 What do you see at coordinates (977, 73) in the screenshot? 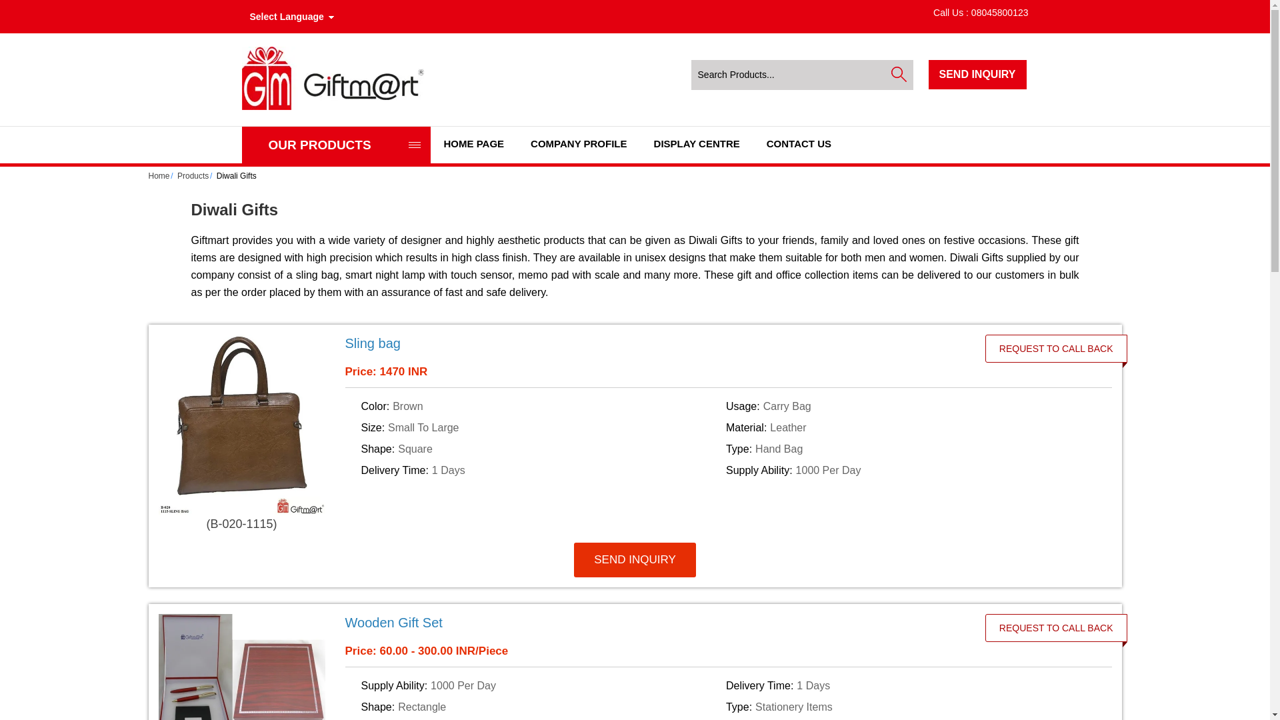
I see `SEND INQUIRY` at bounding box center [977, 73].